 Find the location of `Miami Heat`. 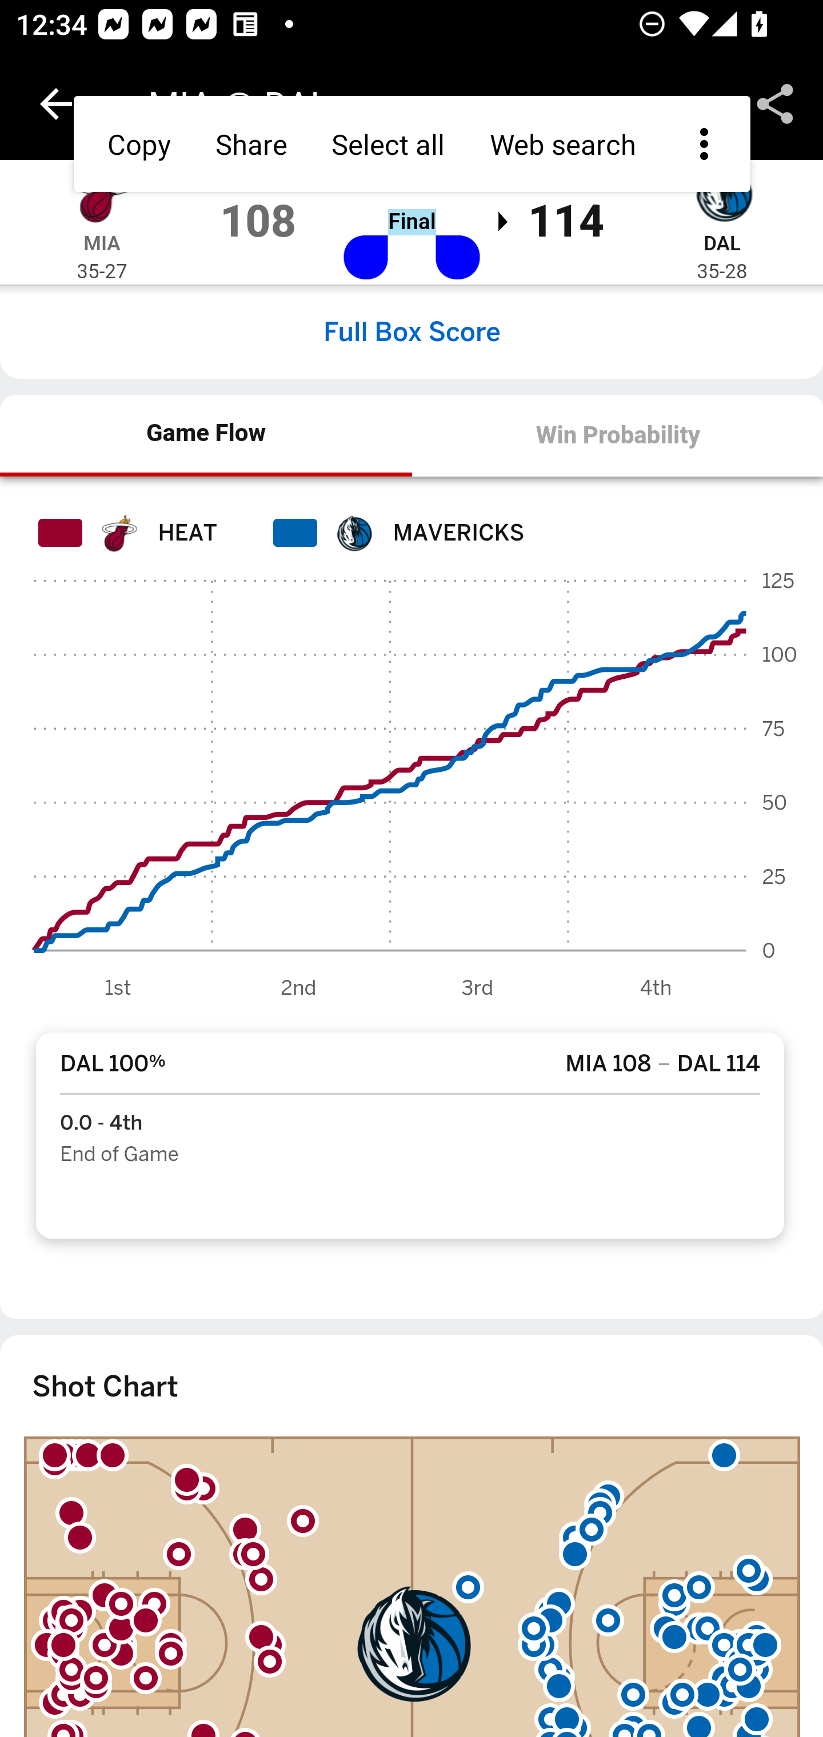

Miami Heat is located at coordinates (102, 193).